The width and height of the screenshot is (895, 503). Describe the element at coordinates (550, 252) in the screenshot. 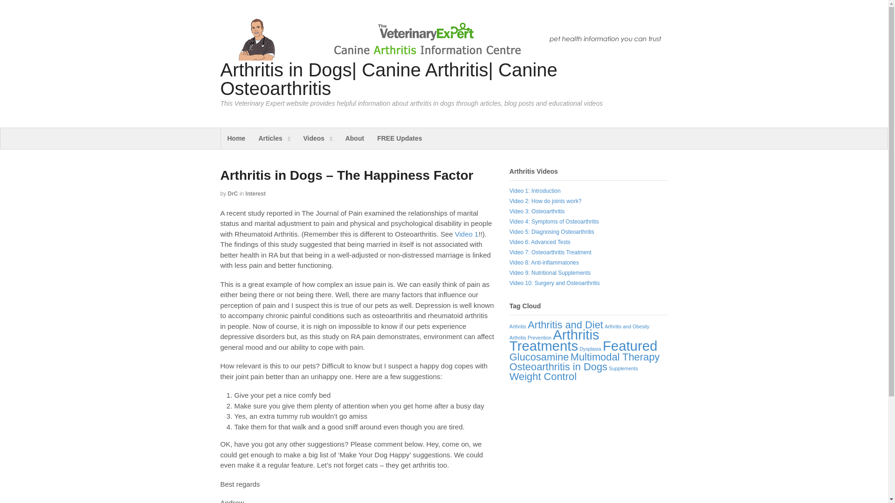

I see `Video 7: Osteoarthritis Treatment` at that location.